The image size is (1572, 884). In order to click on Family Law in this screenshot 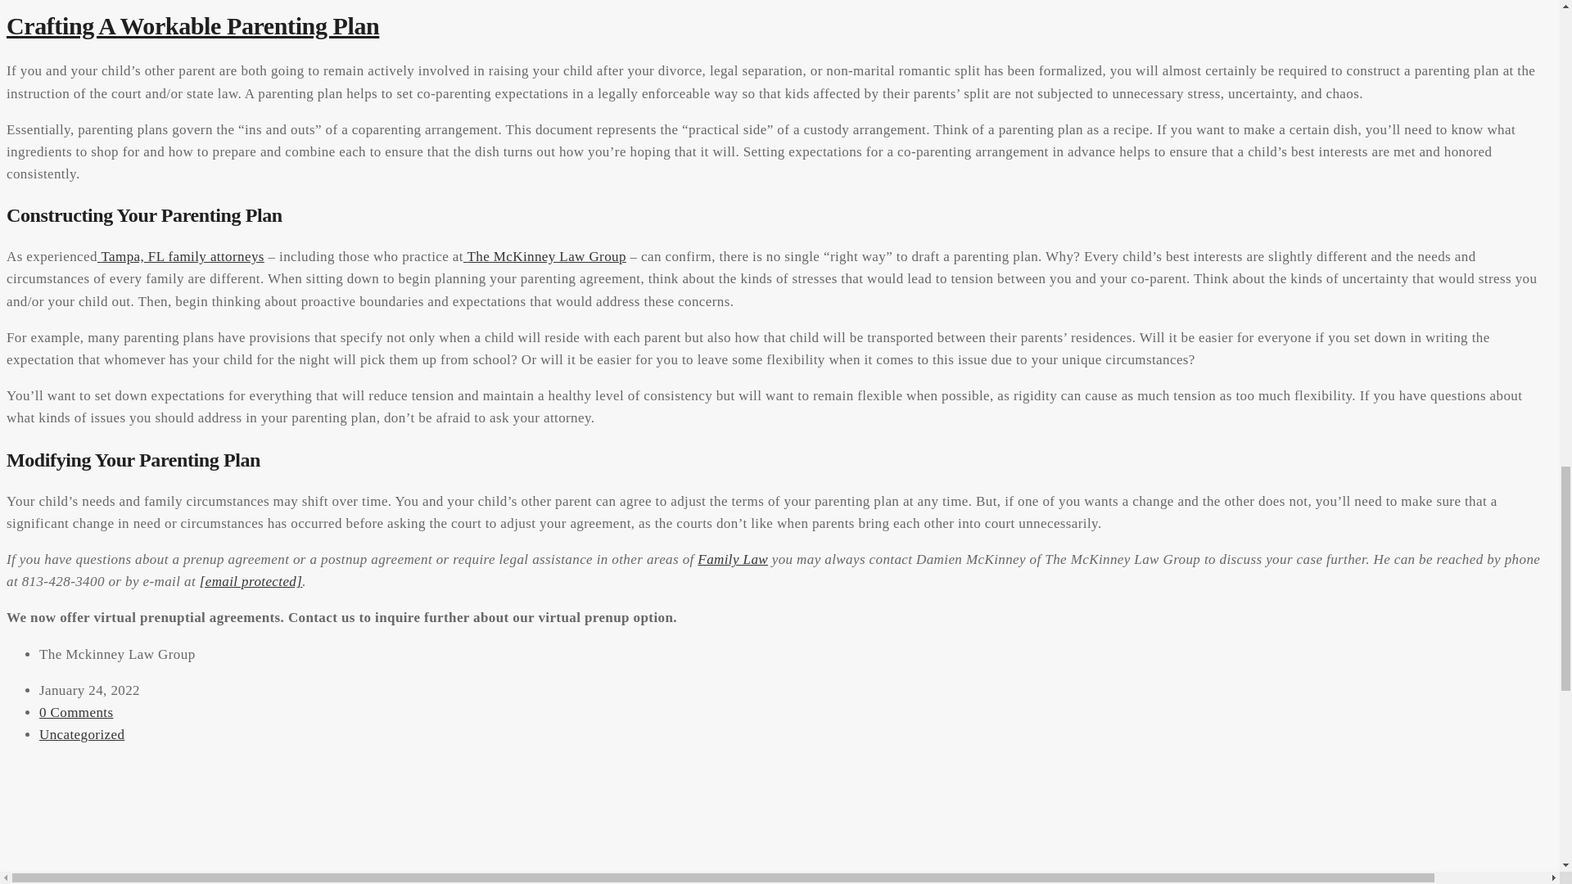, I will do `click(733, 559)`.